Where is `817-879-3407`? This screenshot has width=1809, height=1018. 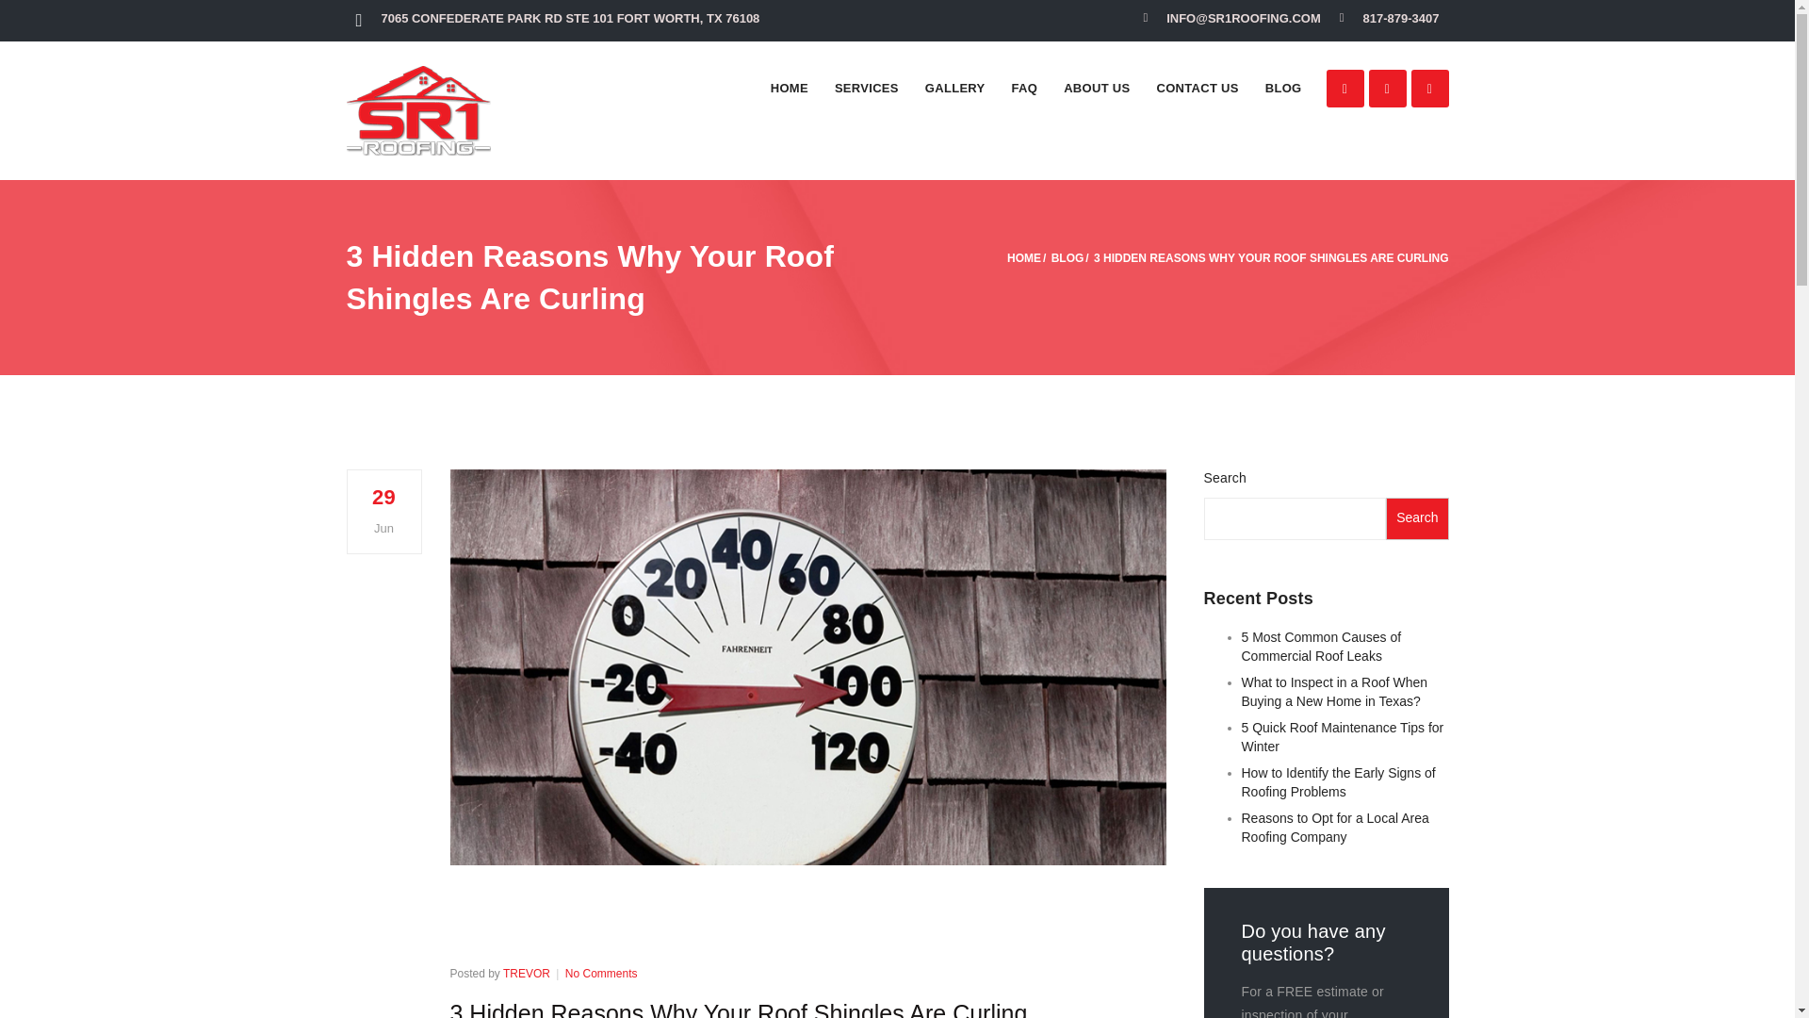
817-879-3407 is located at coordinates (1402, 18).